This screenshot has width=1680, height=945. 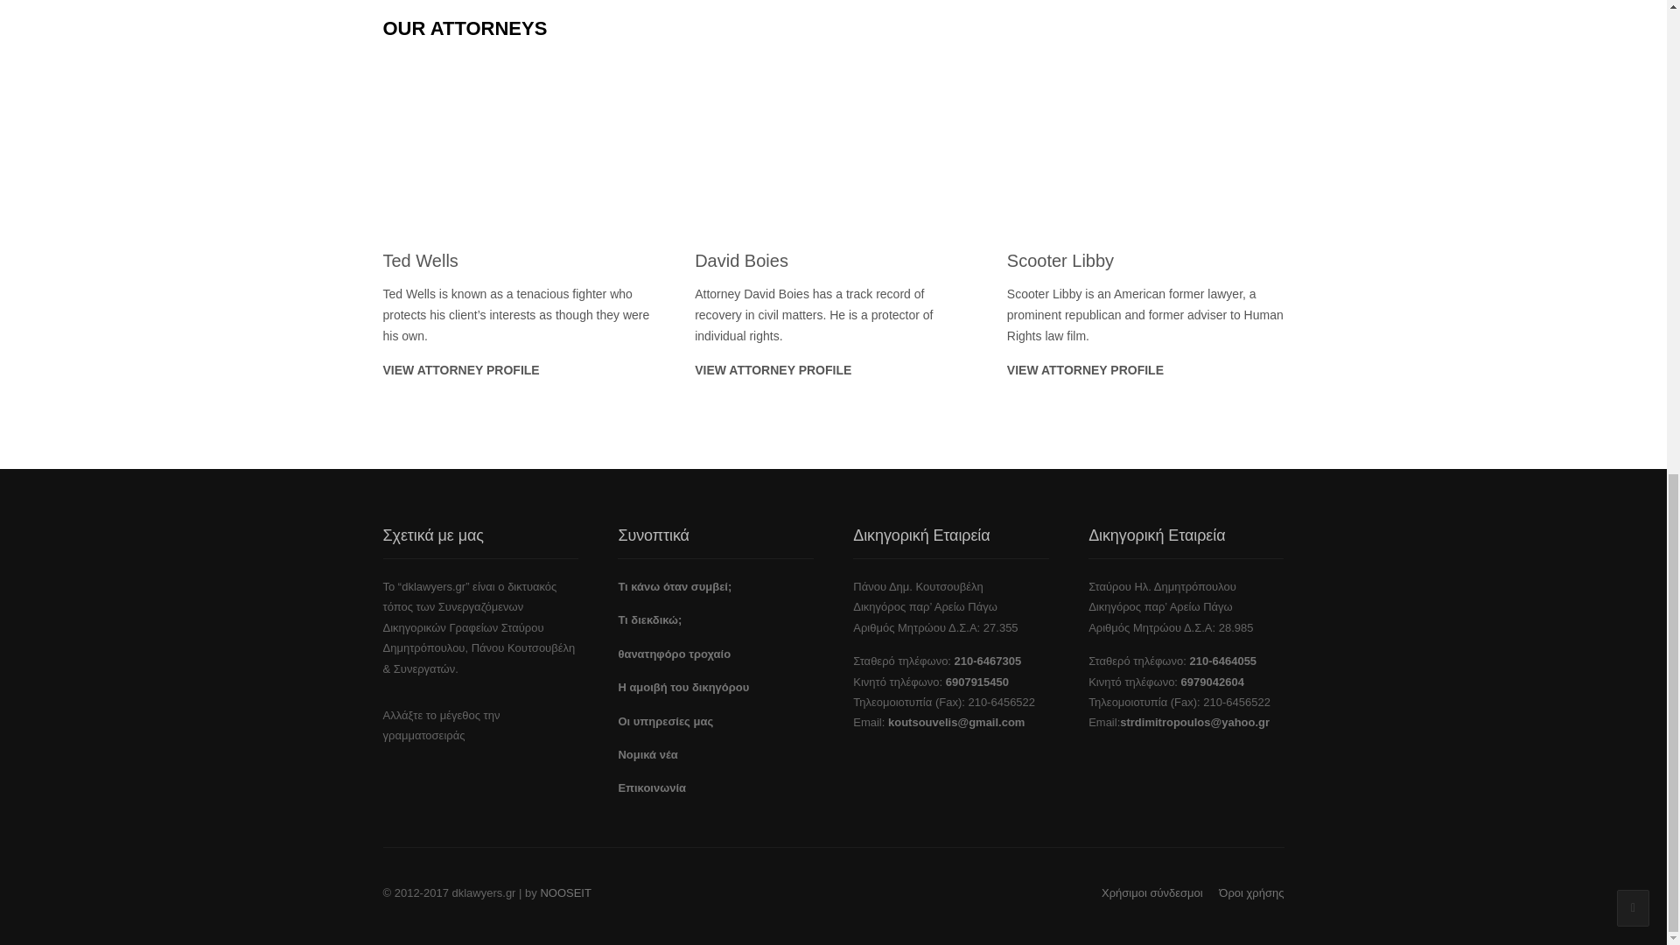 I want to click on David Boies, so click(x=773, y=369).